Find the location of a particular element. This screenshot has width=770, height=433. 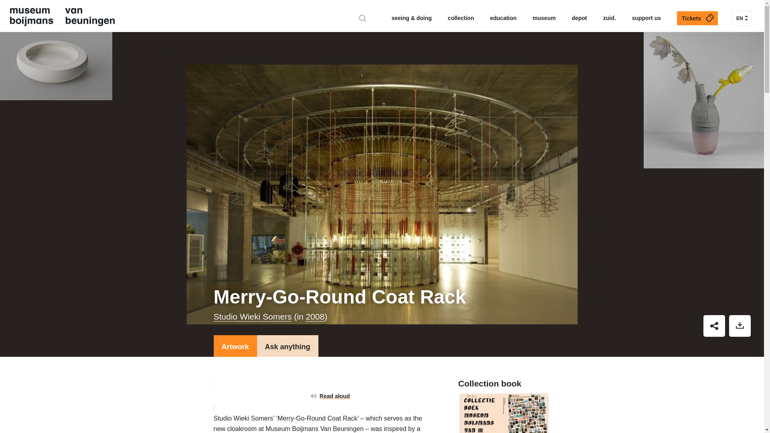

Listen to this page using ReadSpeaker is located at coordinates (322, 396).